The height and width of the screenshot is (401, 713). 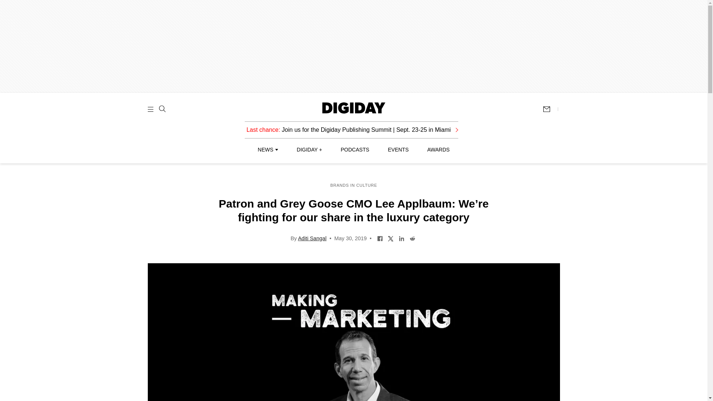 What do you see at coordinates (550, 109) in the screenshot?
I see `Subscribe` at bounding box center [550, 109].